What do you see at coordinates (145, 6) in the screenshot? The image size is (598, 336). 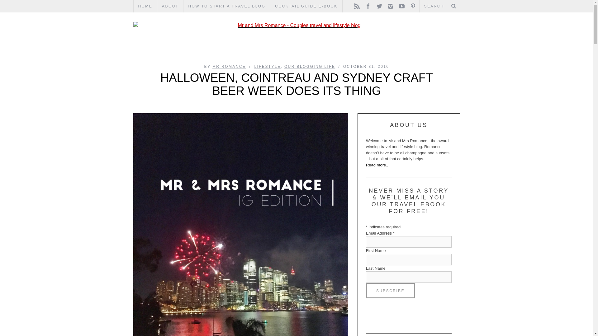 I see `HOME` at bounding box center [145, 6].